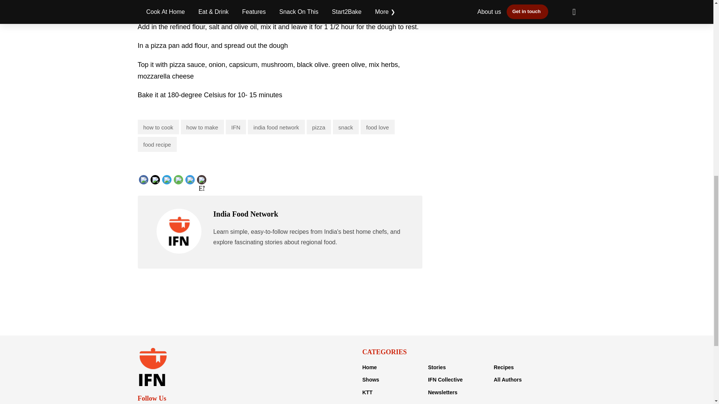 The width and height of the screenshot is (719, 404). Describe the element at coordinates (158, 179) in the screenshot. I see `Facebook` at that location.